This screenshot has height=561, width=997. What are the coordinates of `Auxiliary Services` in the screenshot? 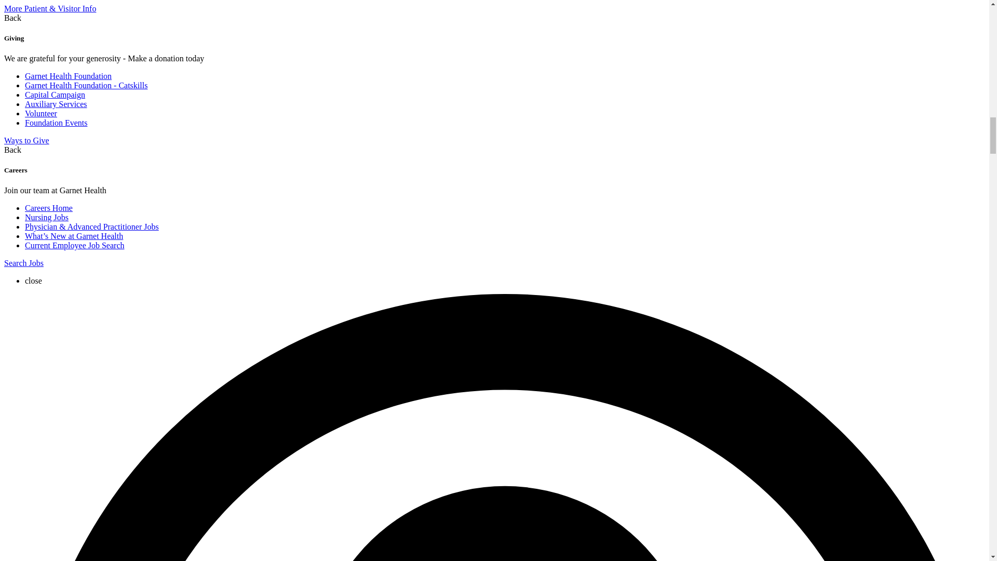 It's located at (56, 104).